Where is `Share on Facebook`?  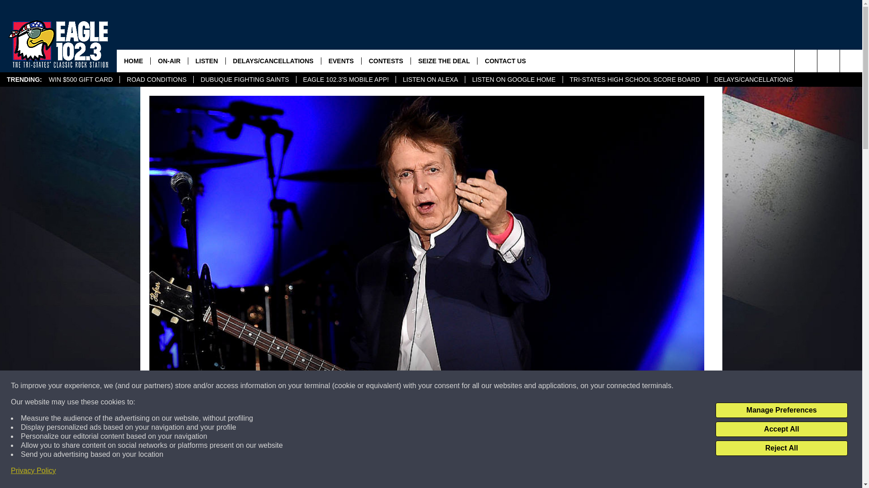
Share on Facebook is located at coordinates (309, 472).